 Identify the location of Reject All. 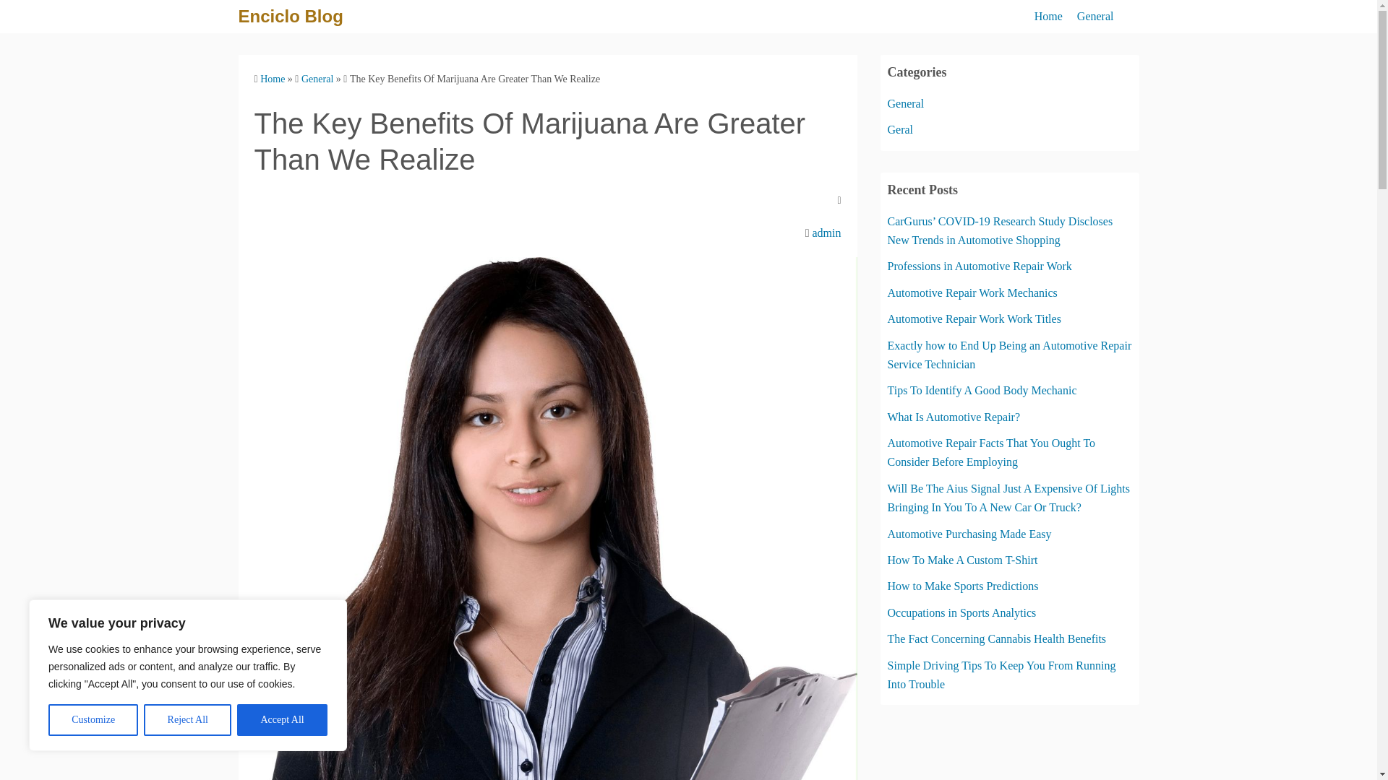
(188, 720).